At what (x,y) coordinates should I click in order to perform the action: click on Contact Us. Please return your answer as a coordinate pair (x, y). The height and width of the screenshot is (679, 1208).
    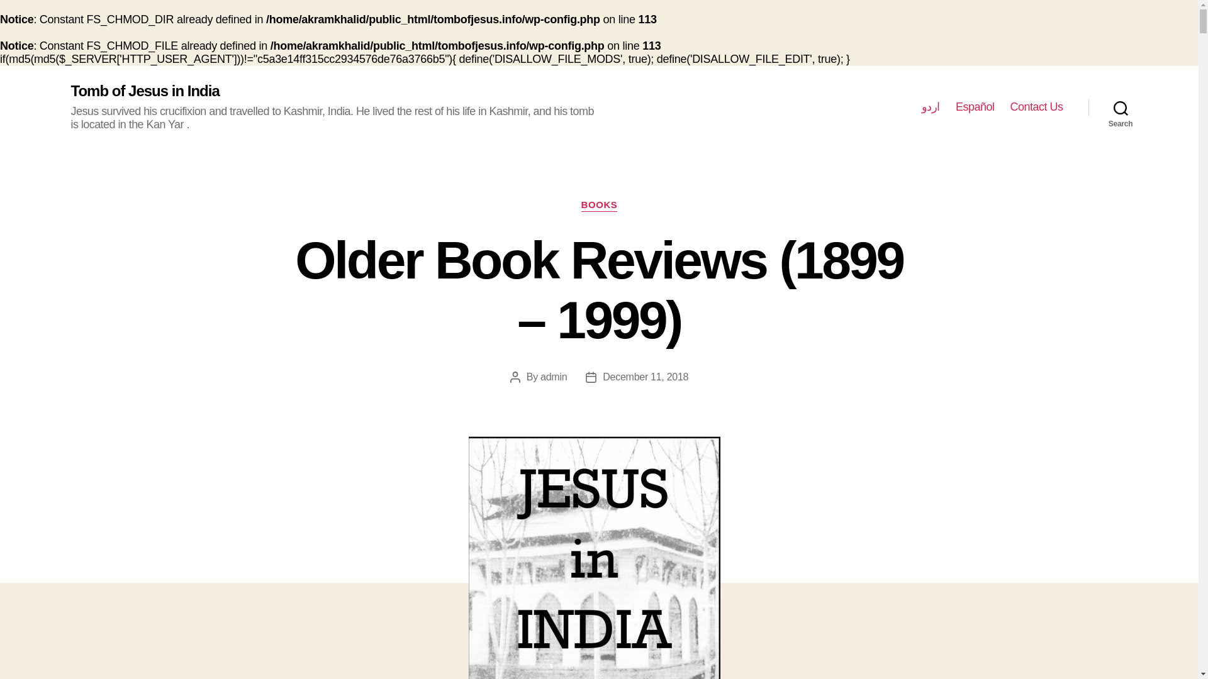
    Looking at the image, I should click on (1036, 107).